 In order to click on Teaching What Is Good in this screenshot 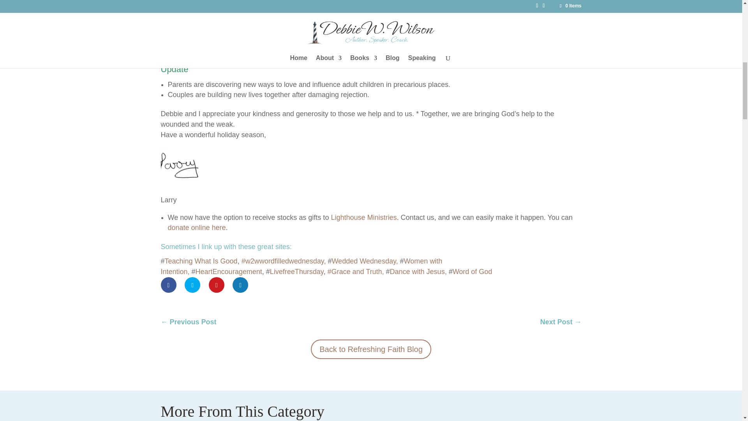, I will do `click(201, 261)`.